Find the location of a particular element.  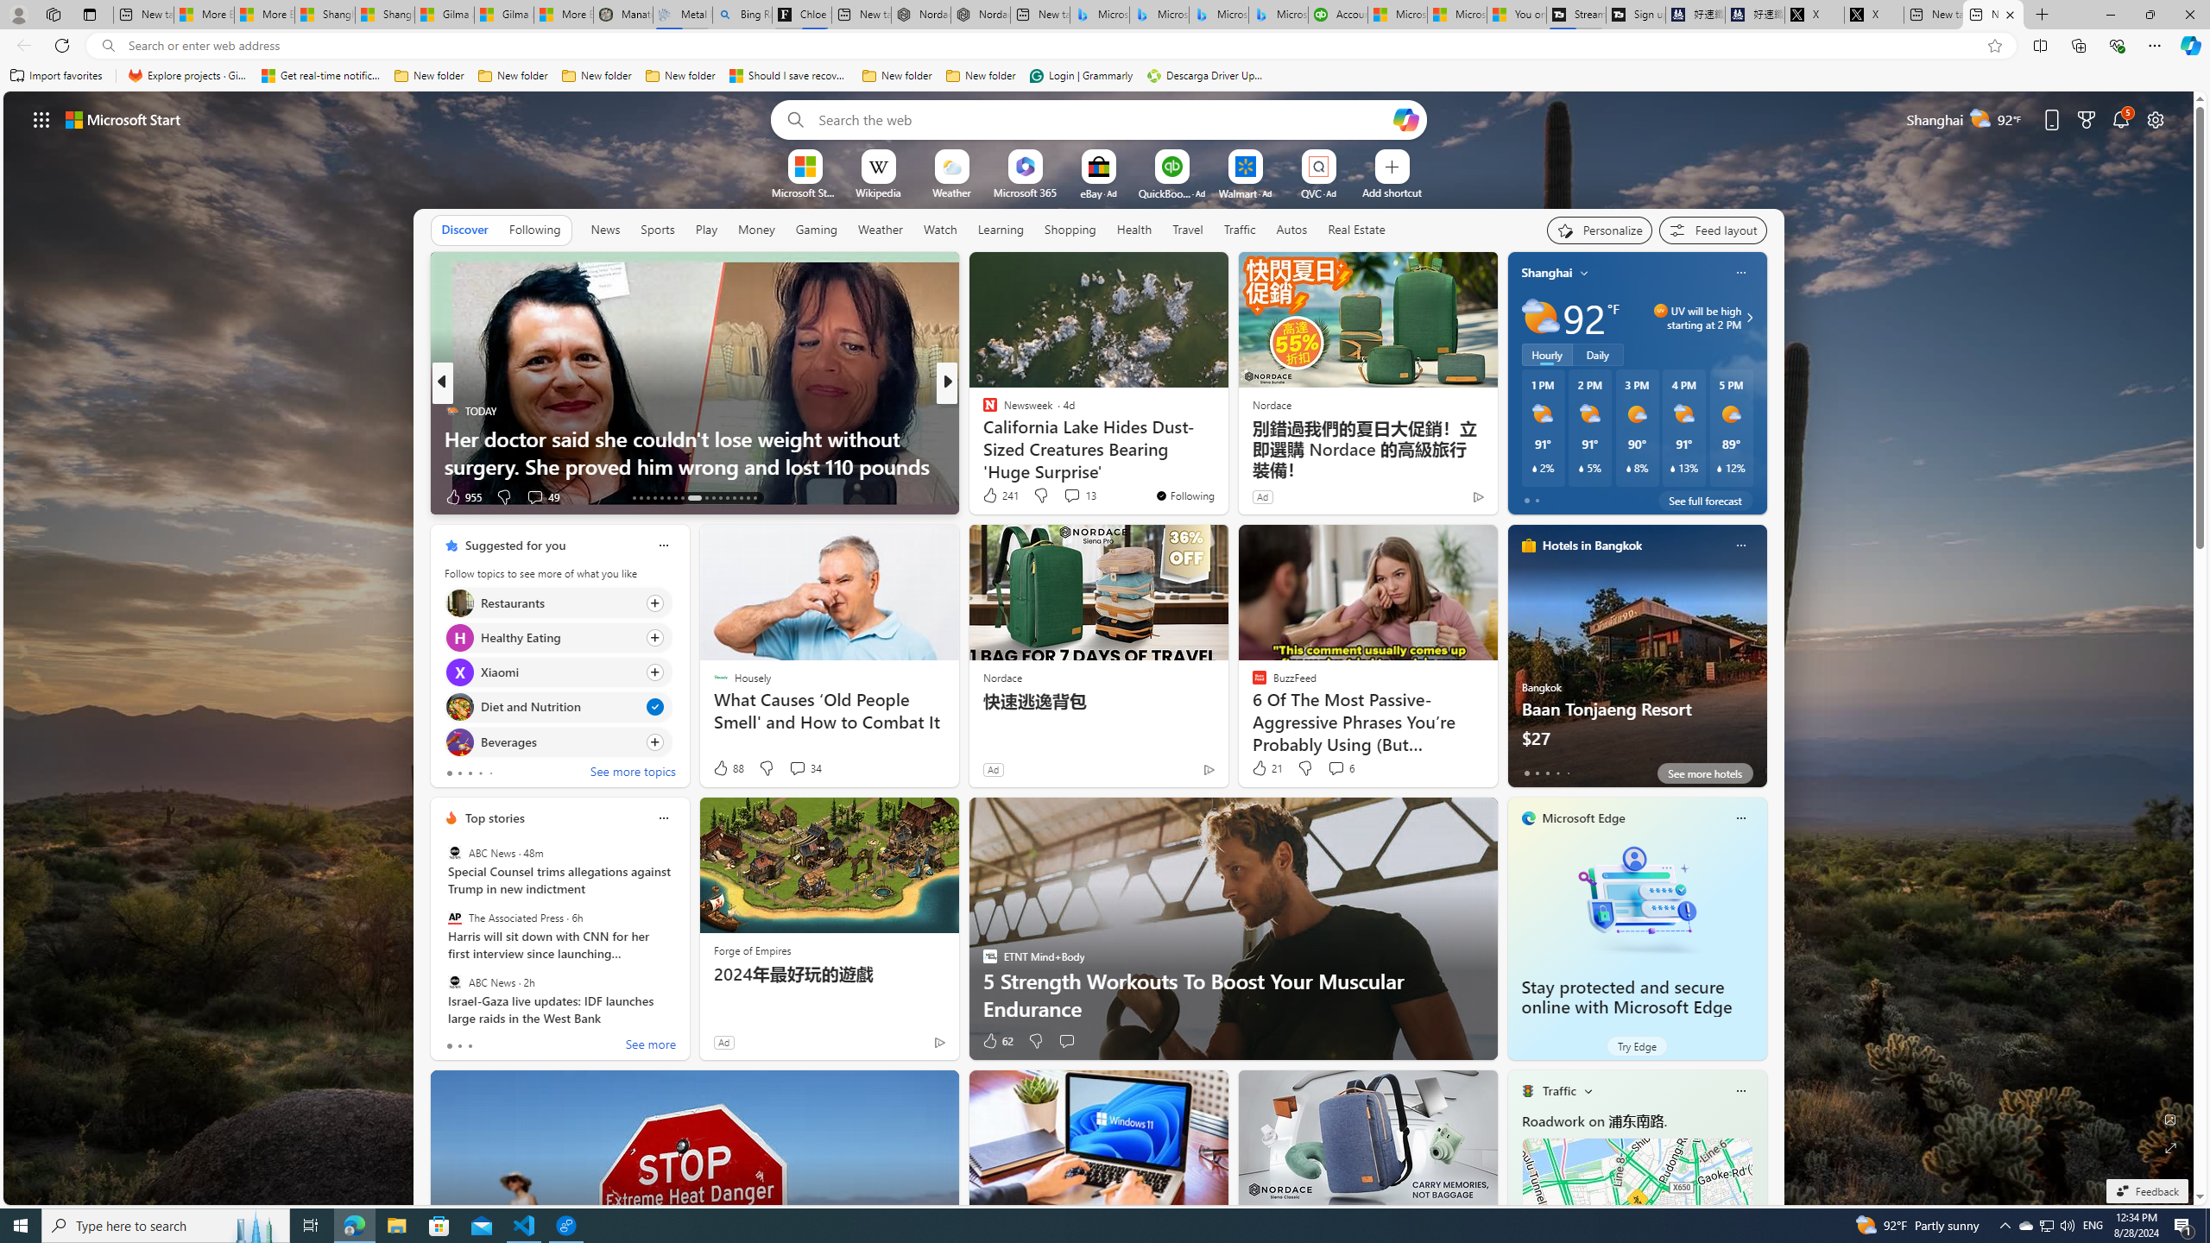

View comments 13 Comment is located at coordinates (1071, 495).